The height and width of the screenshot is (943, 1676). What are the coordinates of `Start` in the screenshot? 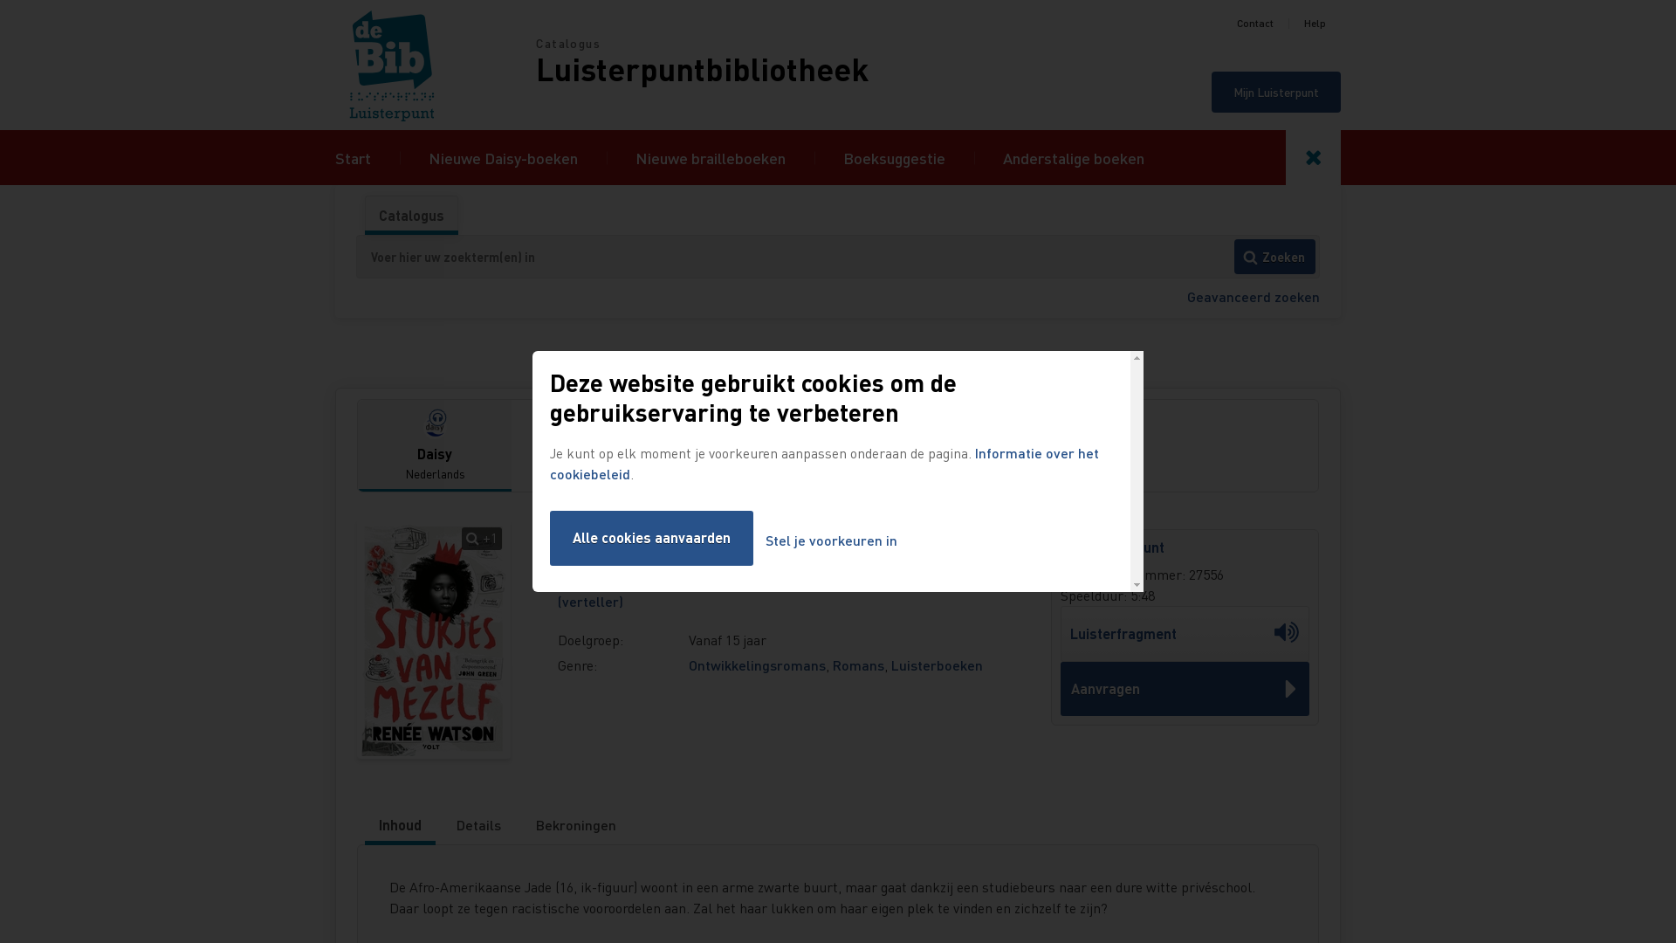 It's located at (353, 157).